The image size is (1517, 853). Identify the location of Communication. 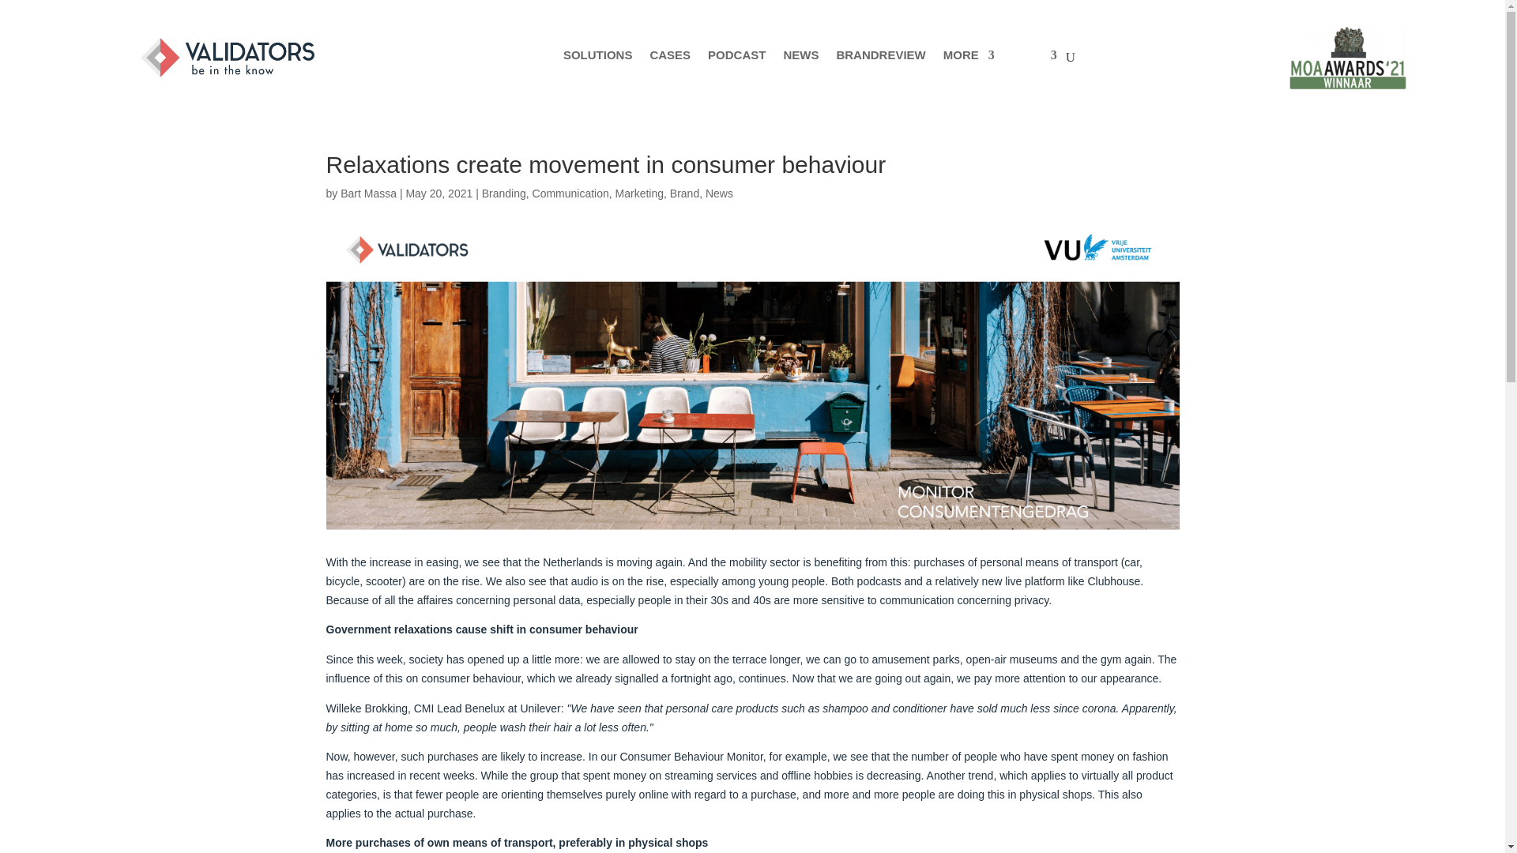
(570, 193).